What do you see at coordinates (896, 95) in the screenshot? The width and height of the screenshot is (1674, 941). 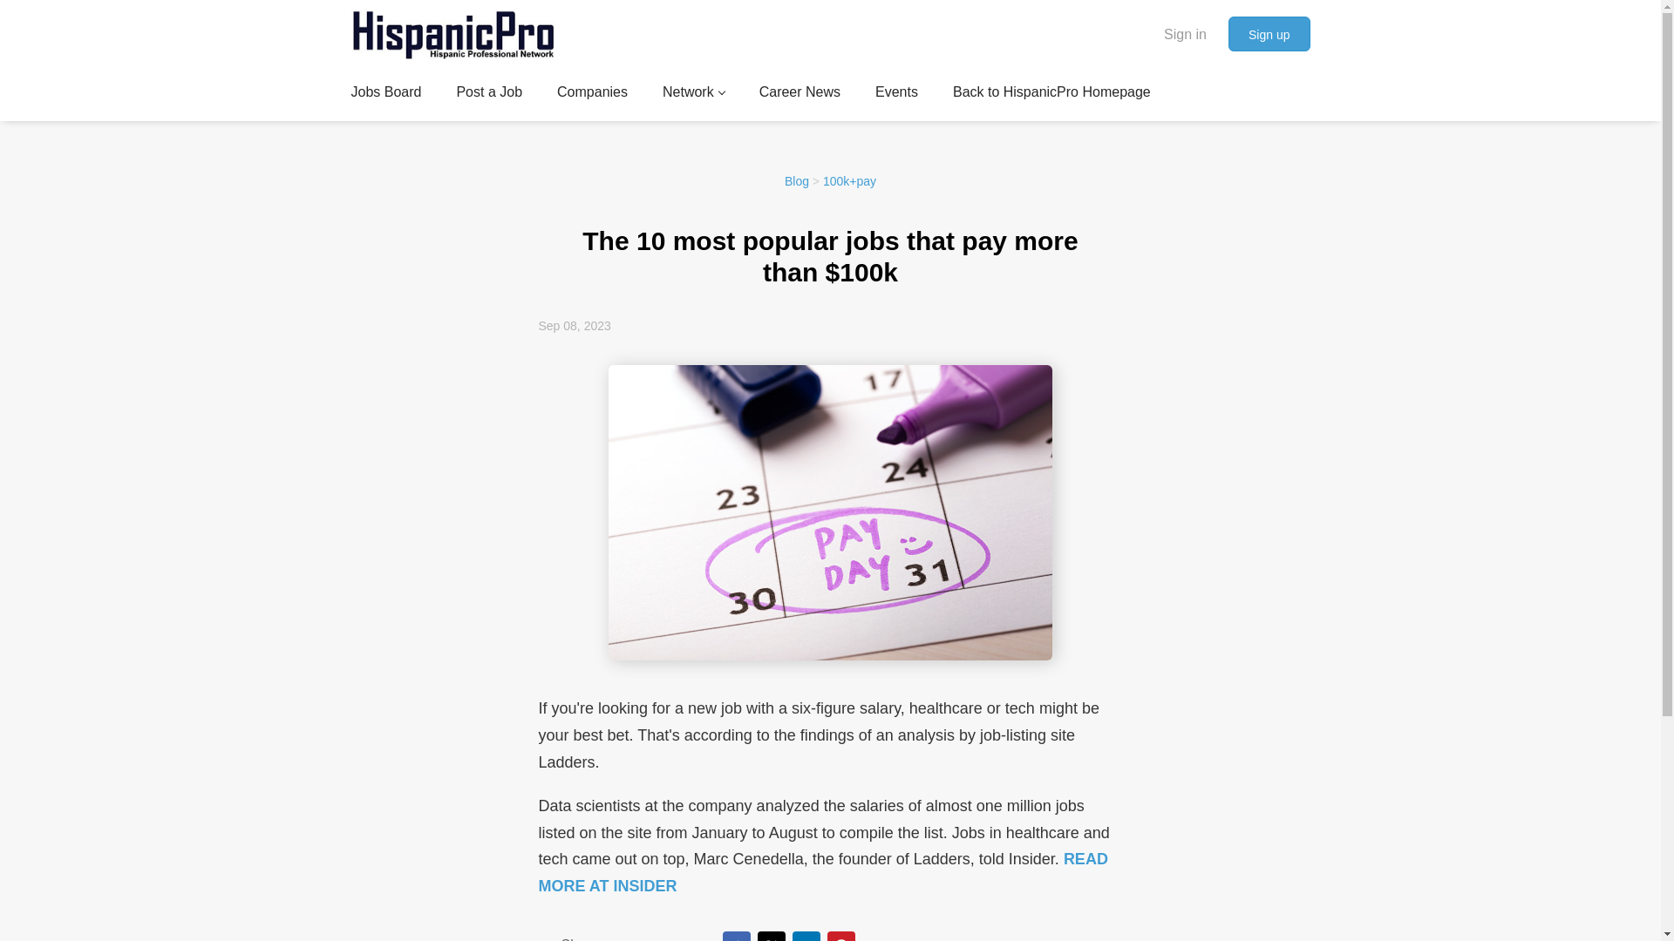 I see `Events` at bounding box center [896, 95].